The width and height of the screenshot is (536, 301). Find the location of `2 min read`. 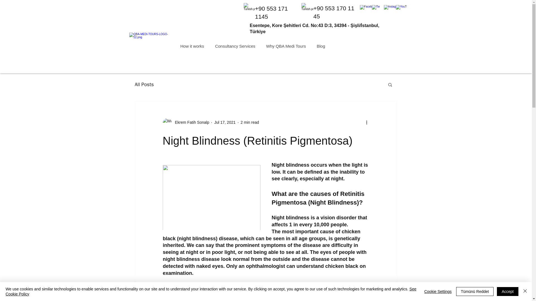

2 min read is located at coordinates (250, 122).